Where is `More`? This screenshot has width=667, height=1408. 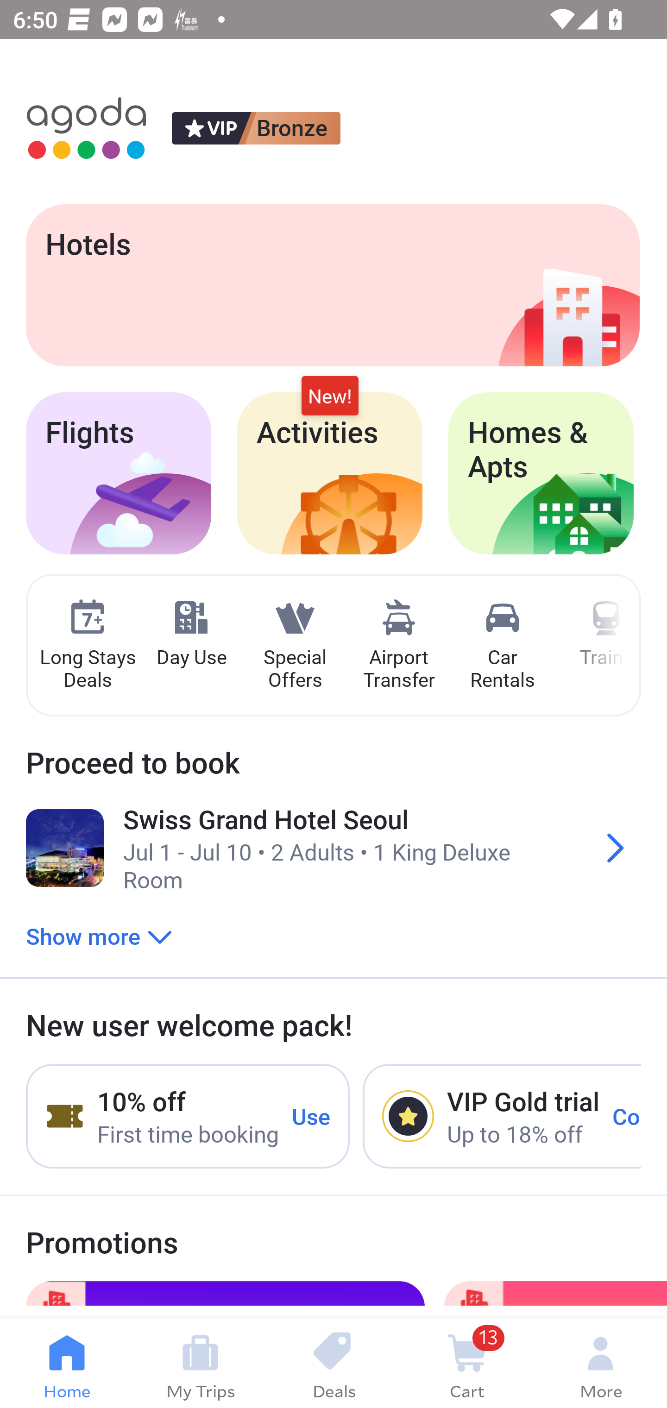 More is located at coordinates (600, 1364).